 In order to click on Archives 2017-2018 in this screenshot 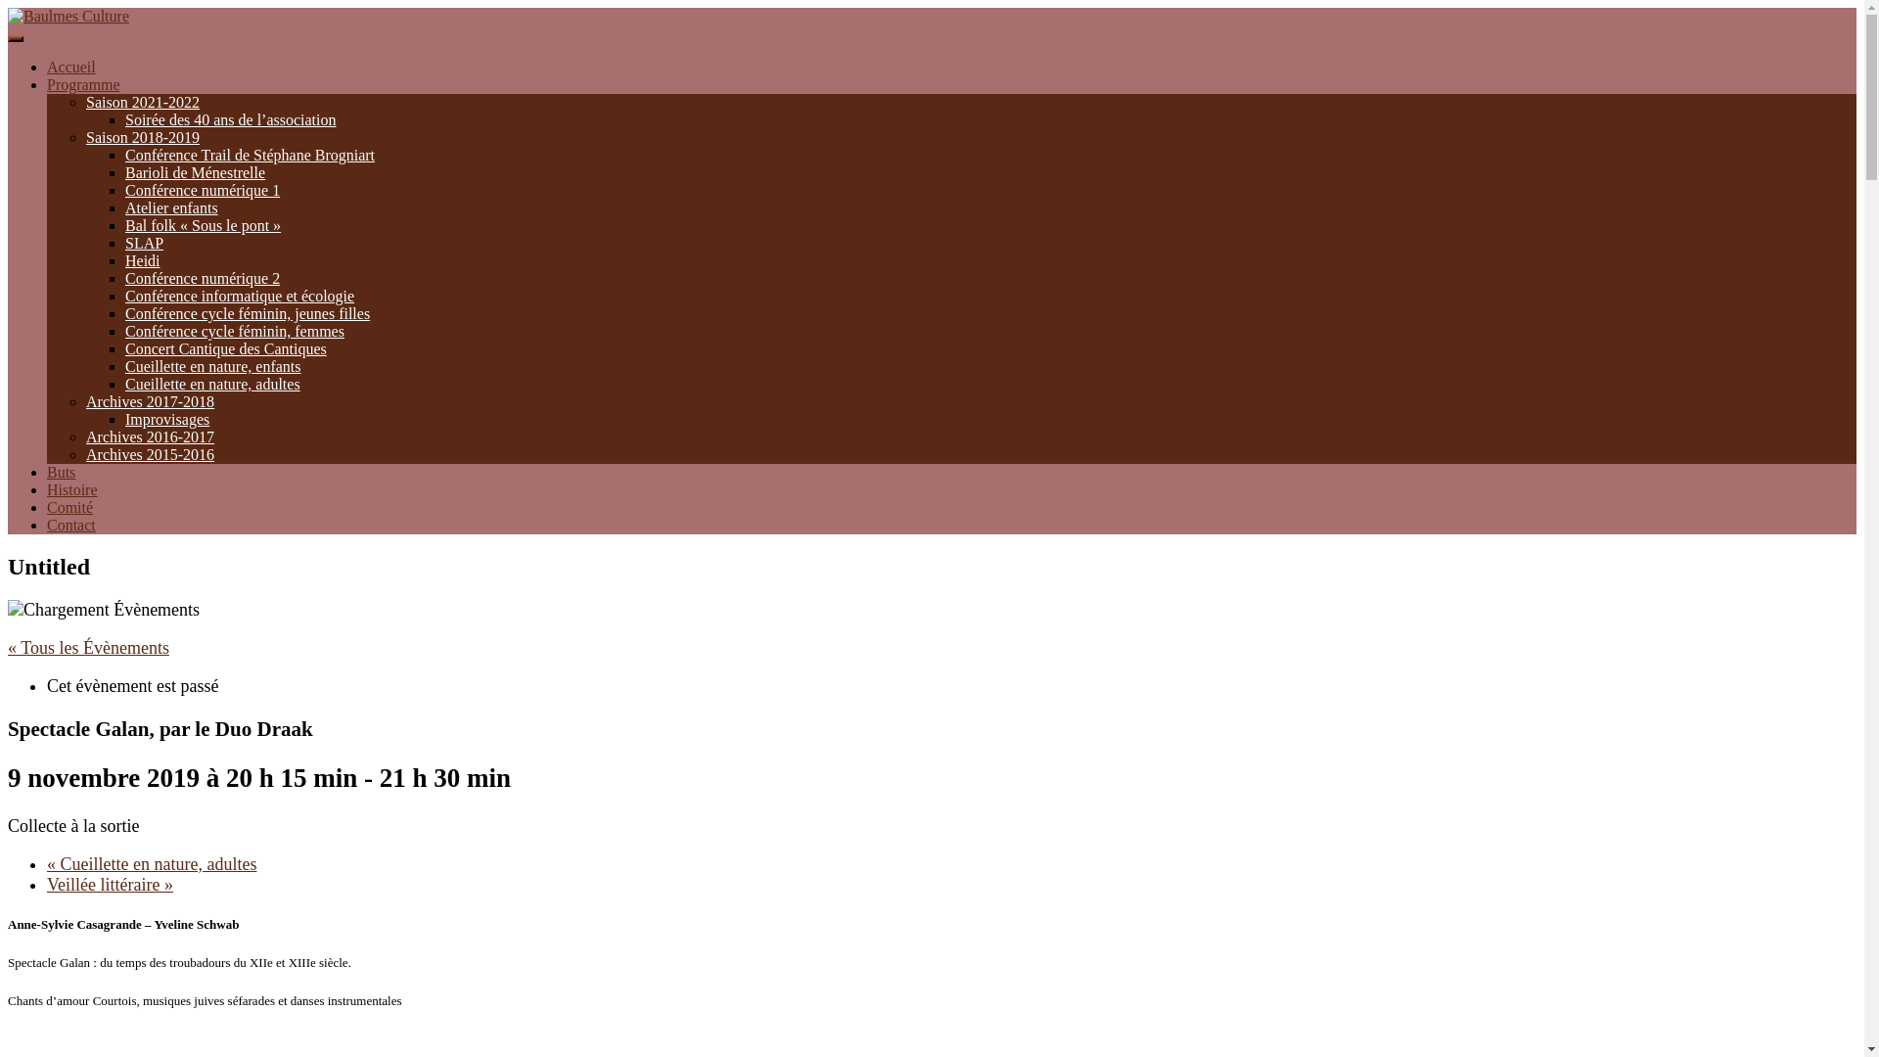, I will do `click(151, 401)`.